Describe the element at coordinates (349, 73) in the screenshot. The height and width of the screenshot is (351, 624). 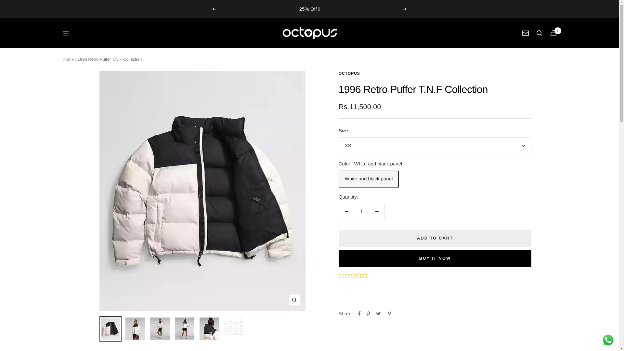
I see `OCTOPUS` at that location.